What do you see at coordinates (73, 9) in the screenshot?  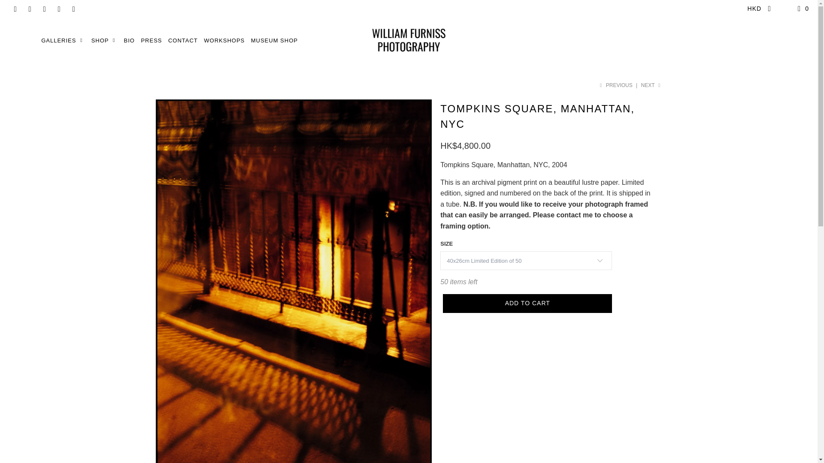 I see `Email William Furniss Photography` at bounding box center [73, 9].